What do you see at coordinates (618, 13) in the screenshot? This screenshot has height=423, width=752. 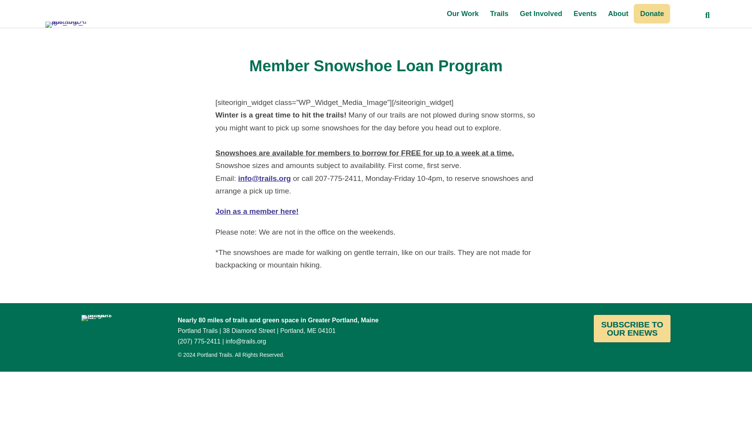 I see `About` at bounding box center [618, 13].